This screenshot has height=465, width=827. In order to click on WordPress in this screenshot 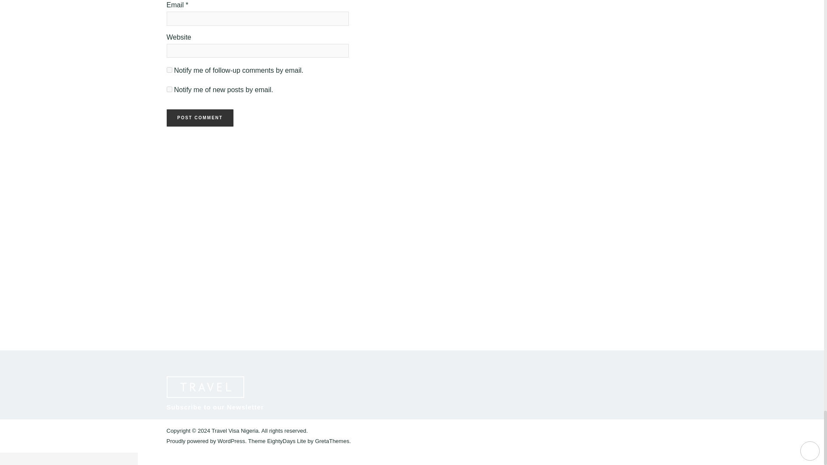, I will do `click(231, 441)`.